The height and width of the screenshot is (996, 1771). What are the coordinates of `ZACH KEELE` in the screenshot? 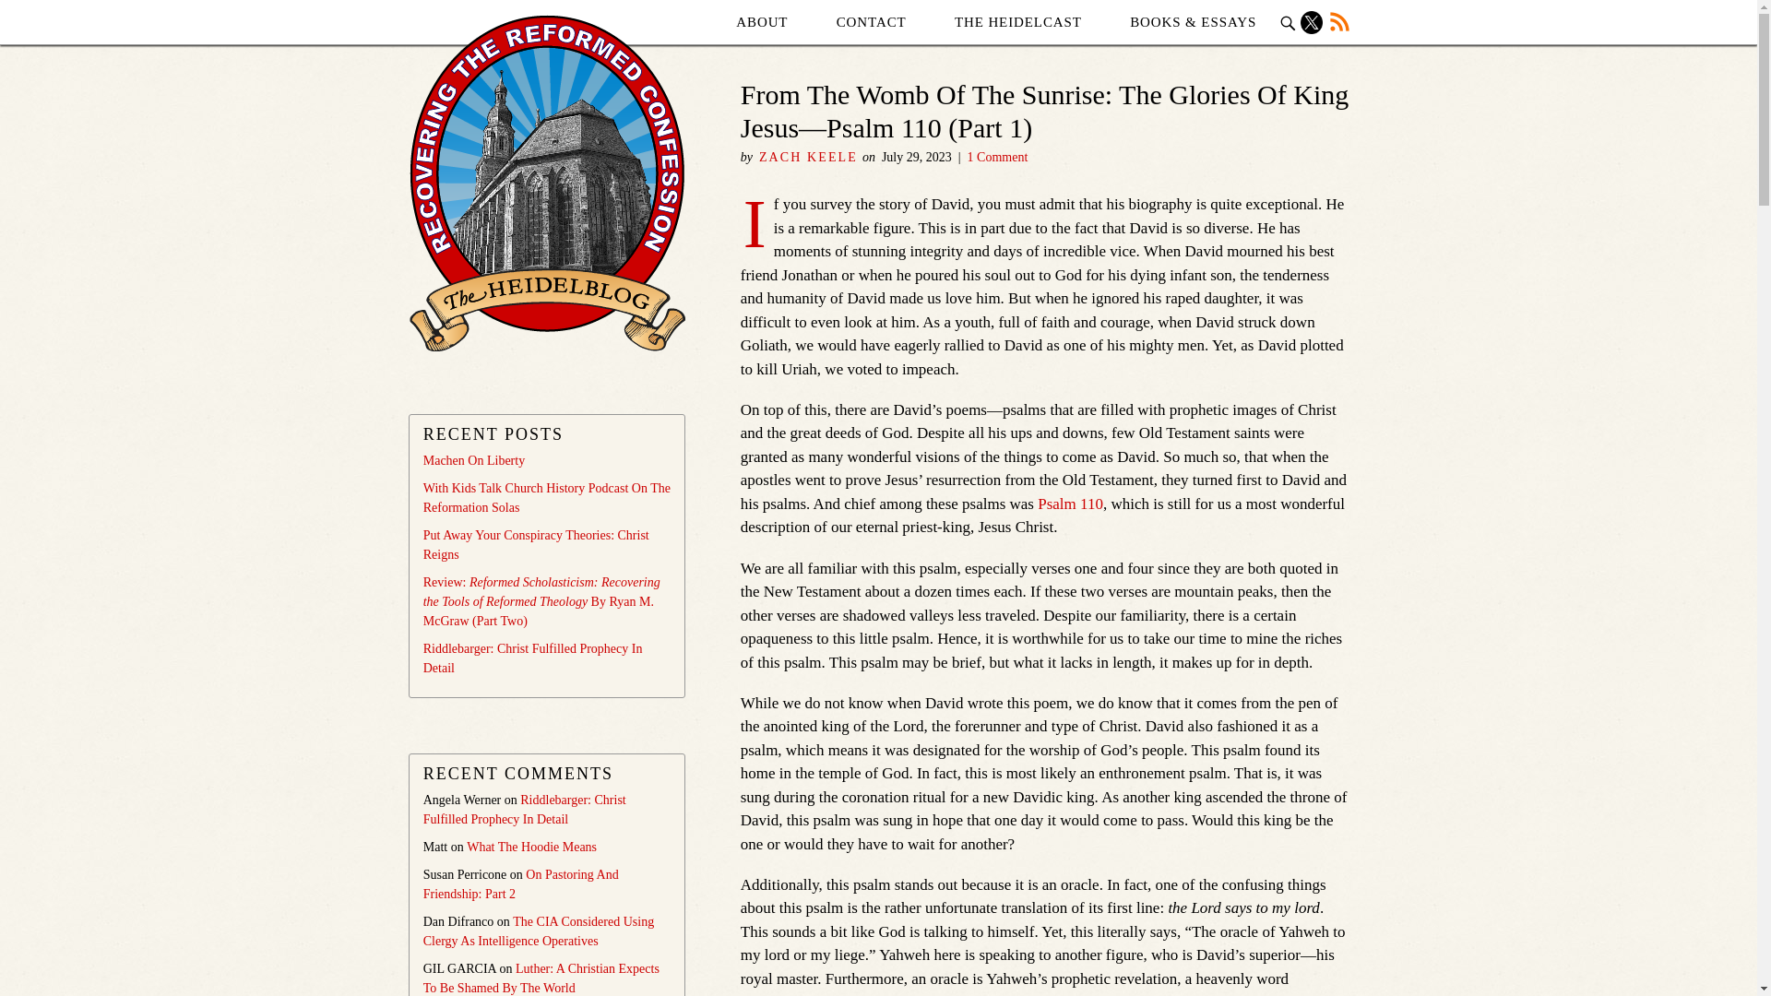 It's located at (808, 157).